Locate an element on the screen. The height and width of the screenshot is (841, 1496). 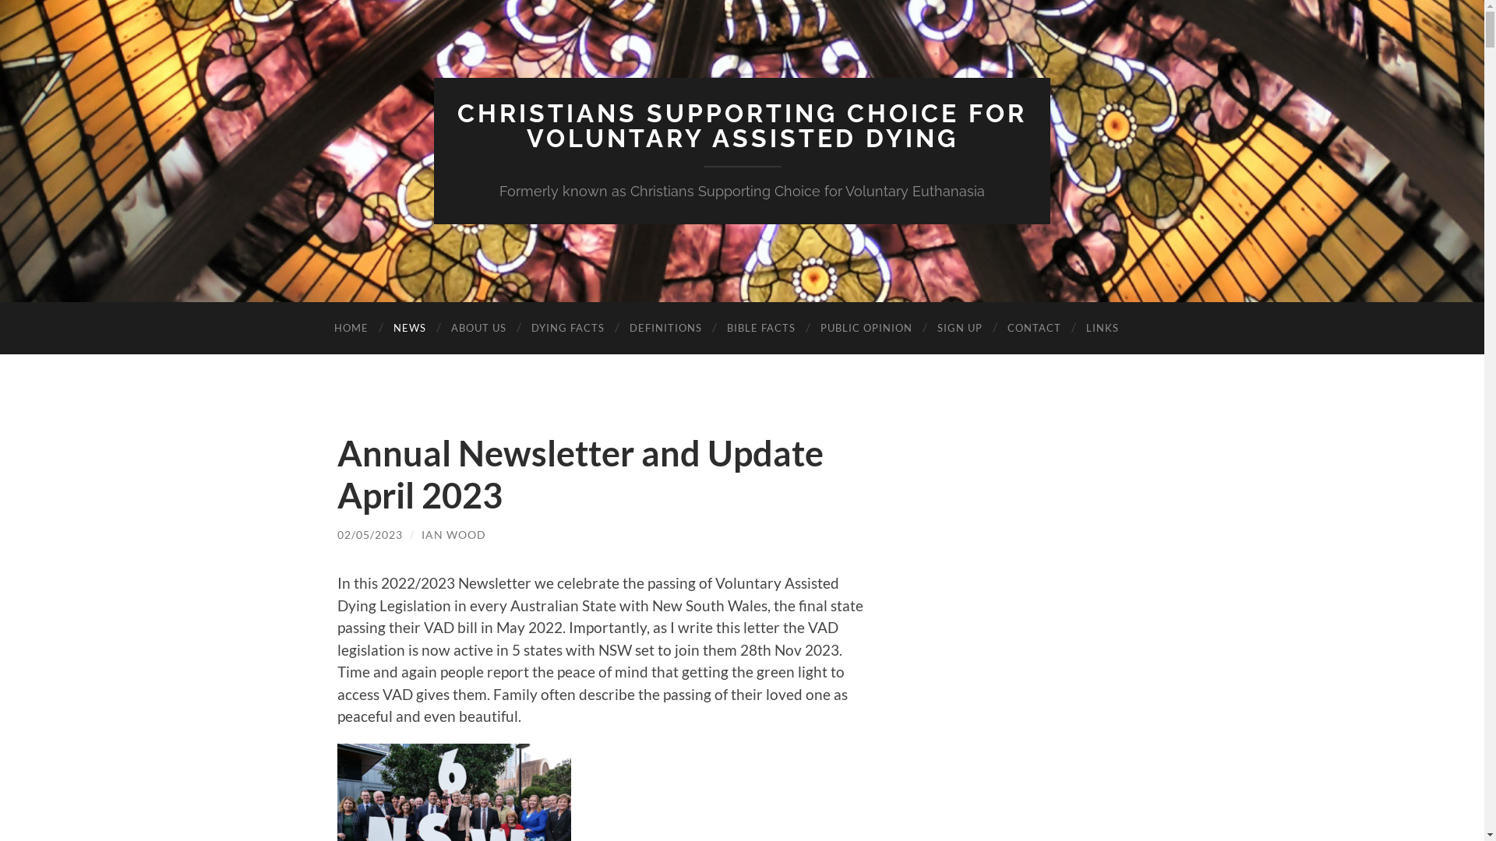
DEFINITIONS is located at coordinates (665, 329).